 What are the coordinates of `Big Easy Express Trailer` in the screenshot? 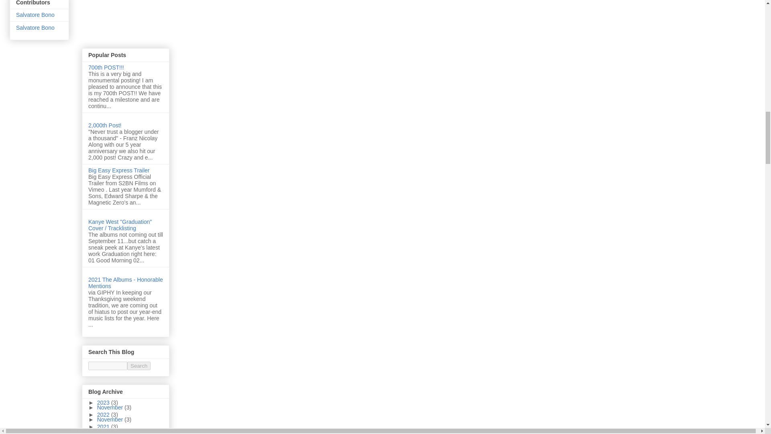 It's located at (119, 170).